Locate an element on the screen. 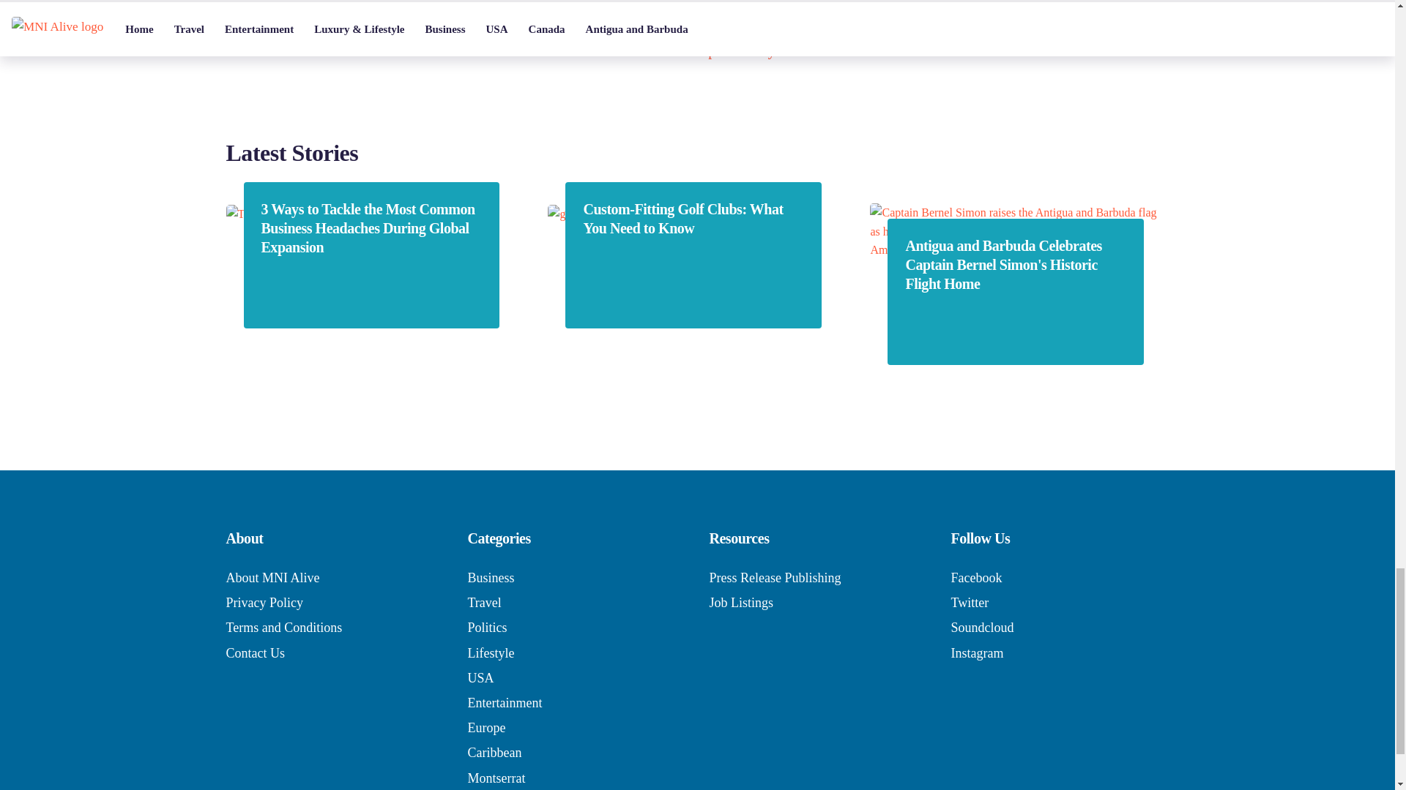 Image resolution: width=1406 pixels, height=790 pixels. Custom-Fitting Golf Clubs: What You Need to Know is located at coordinates (693, 219).